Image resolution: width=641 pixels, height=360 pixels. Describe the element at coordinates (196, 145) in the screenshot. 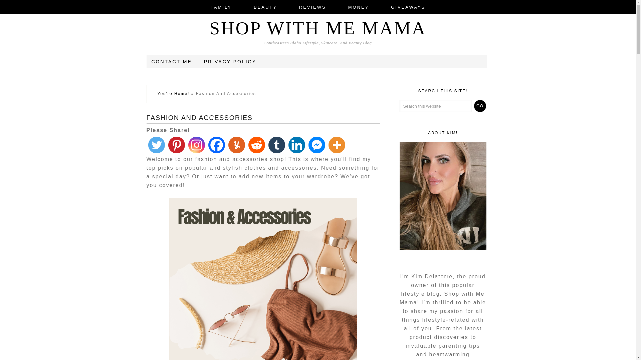

I see `Instagram` at that location.